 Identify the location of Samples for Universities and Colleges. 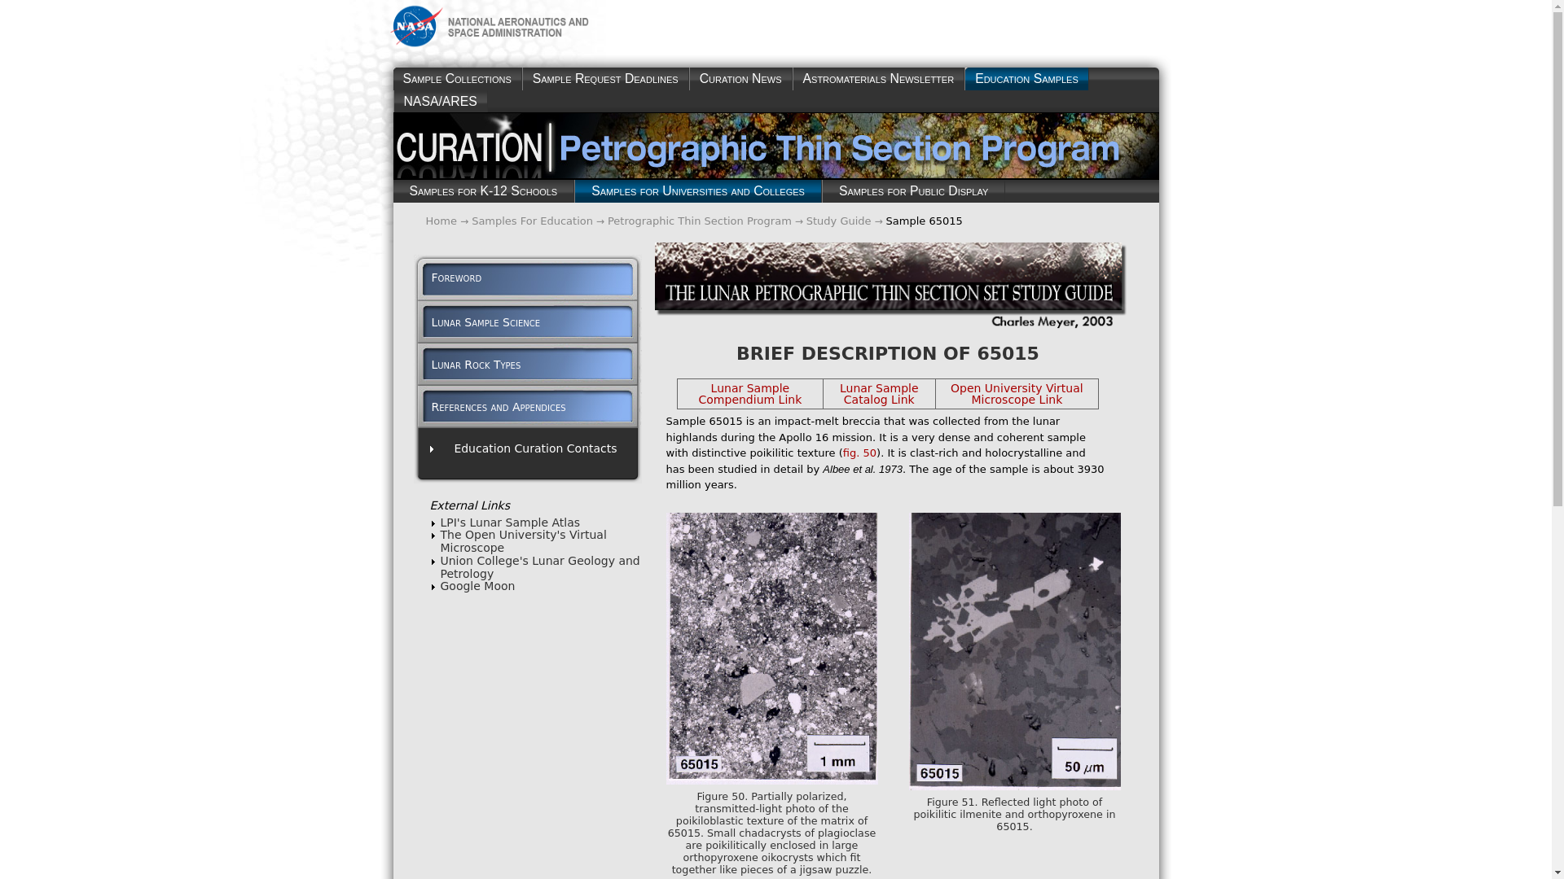
(697, 191).